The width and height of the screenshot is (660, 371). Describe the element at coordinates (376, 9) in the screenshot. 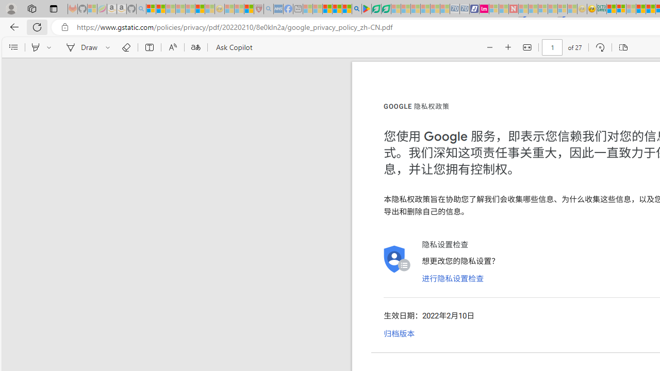

I see `Terms of Use Agreement` at that location.